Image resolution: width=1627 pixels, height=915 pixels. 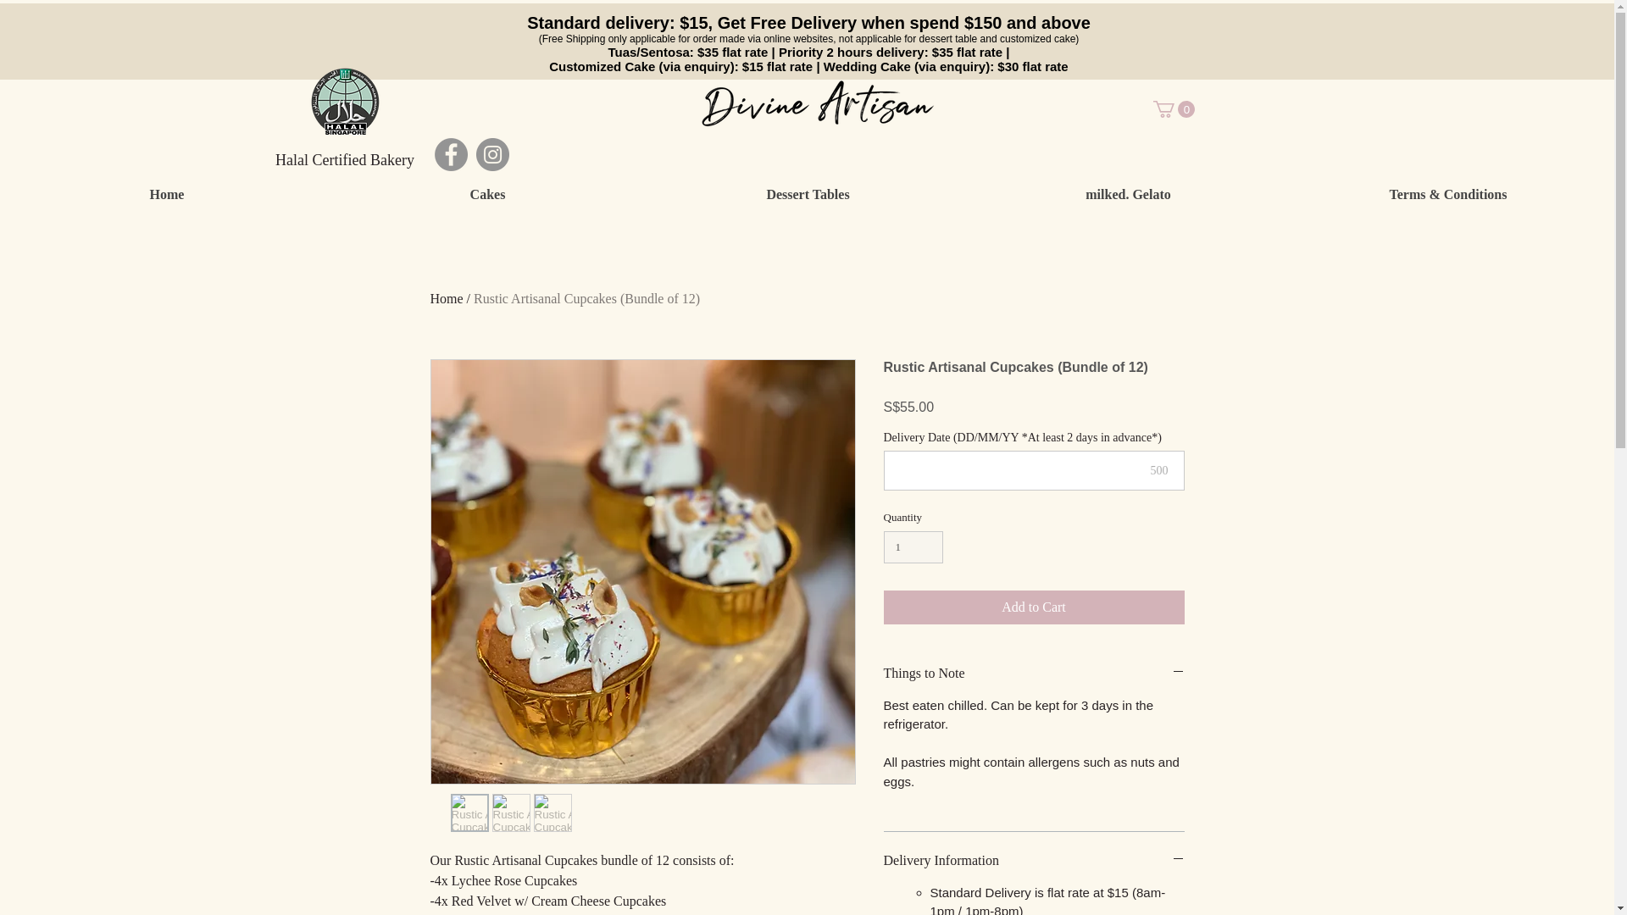 What do you see at coordinates (1034, 861) in the screenshot?
I see `Delivery Information` at bounding box center [1034, 861].